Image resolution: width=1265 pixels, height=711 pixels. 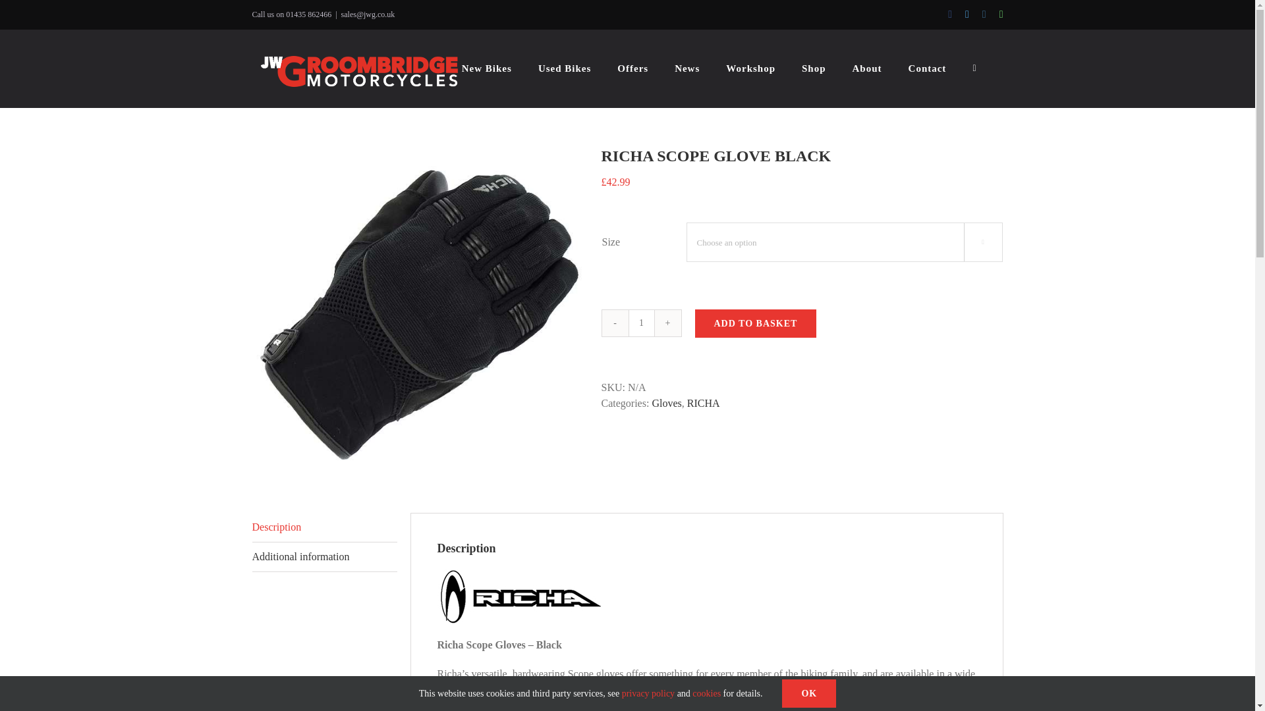 I want to click on Twitter, so click(x=967, y=14).